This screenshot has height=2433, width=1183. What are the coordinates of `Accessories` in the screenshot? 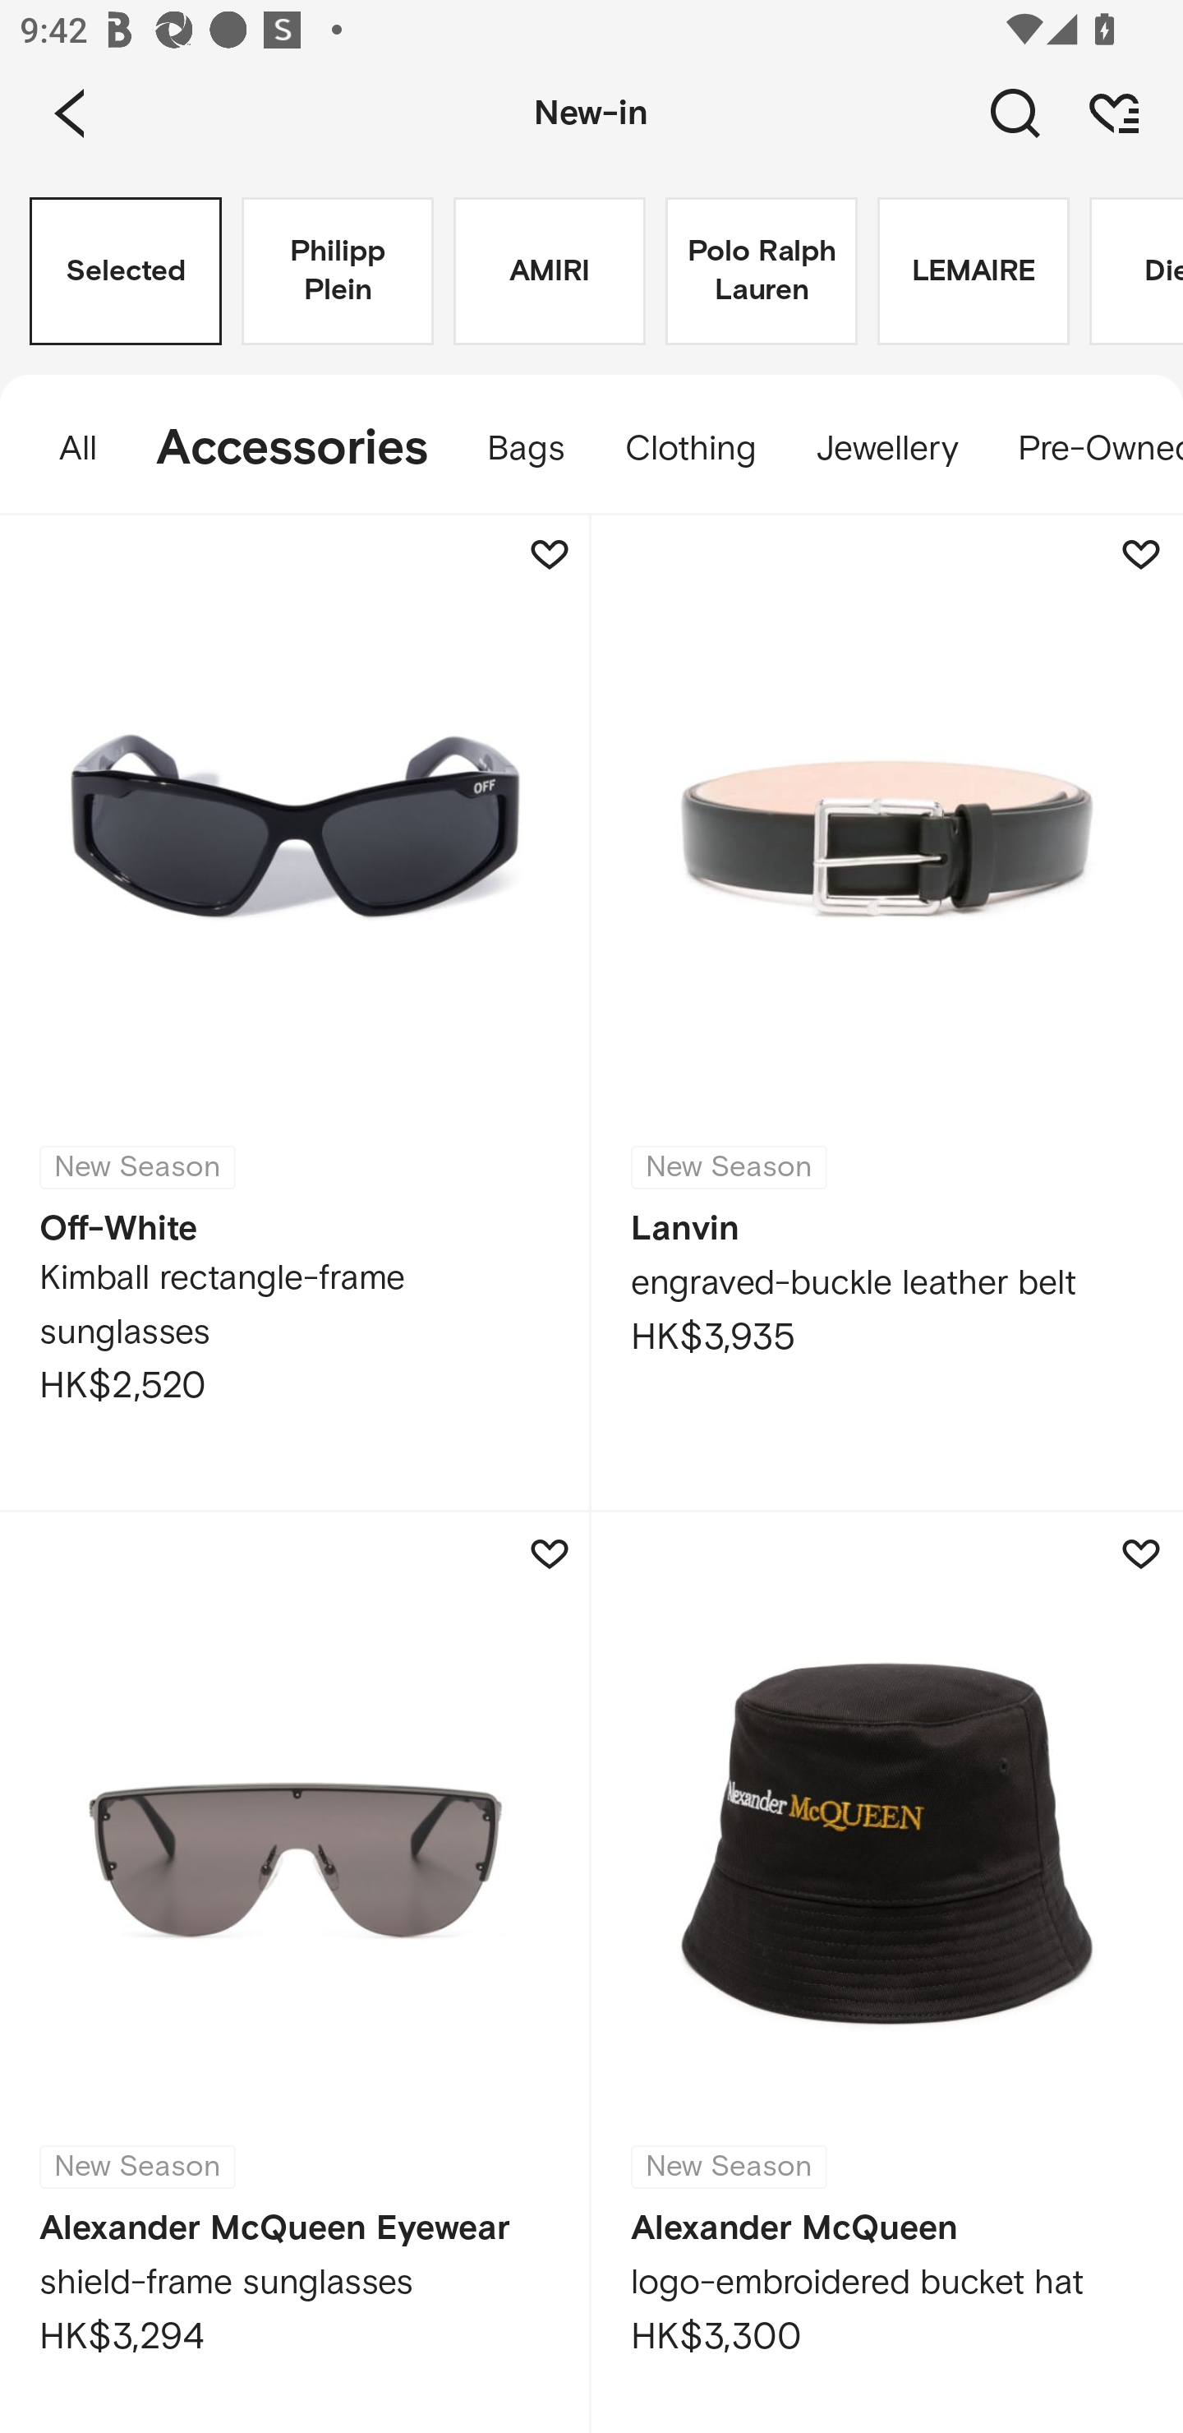 It's located at (292, 449).